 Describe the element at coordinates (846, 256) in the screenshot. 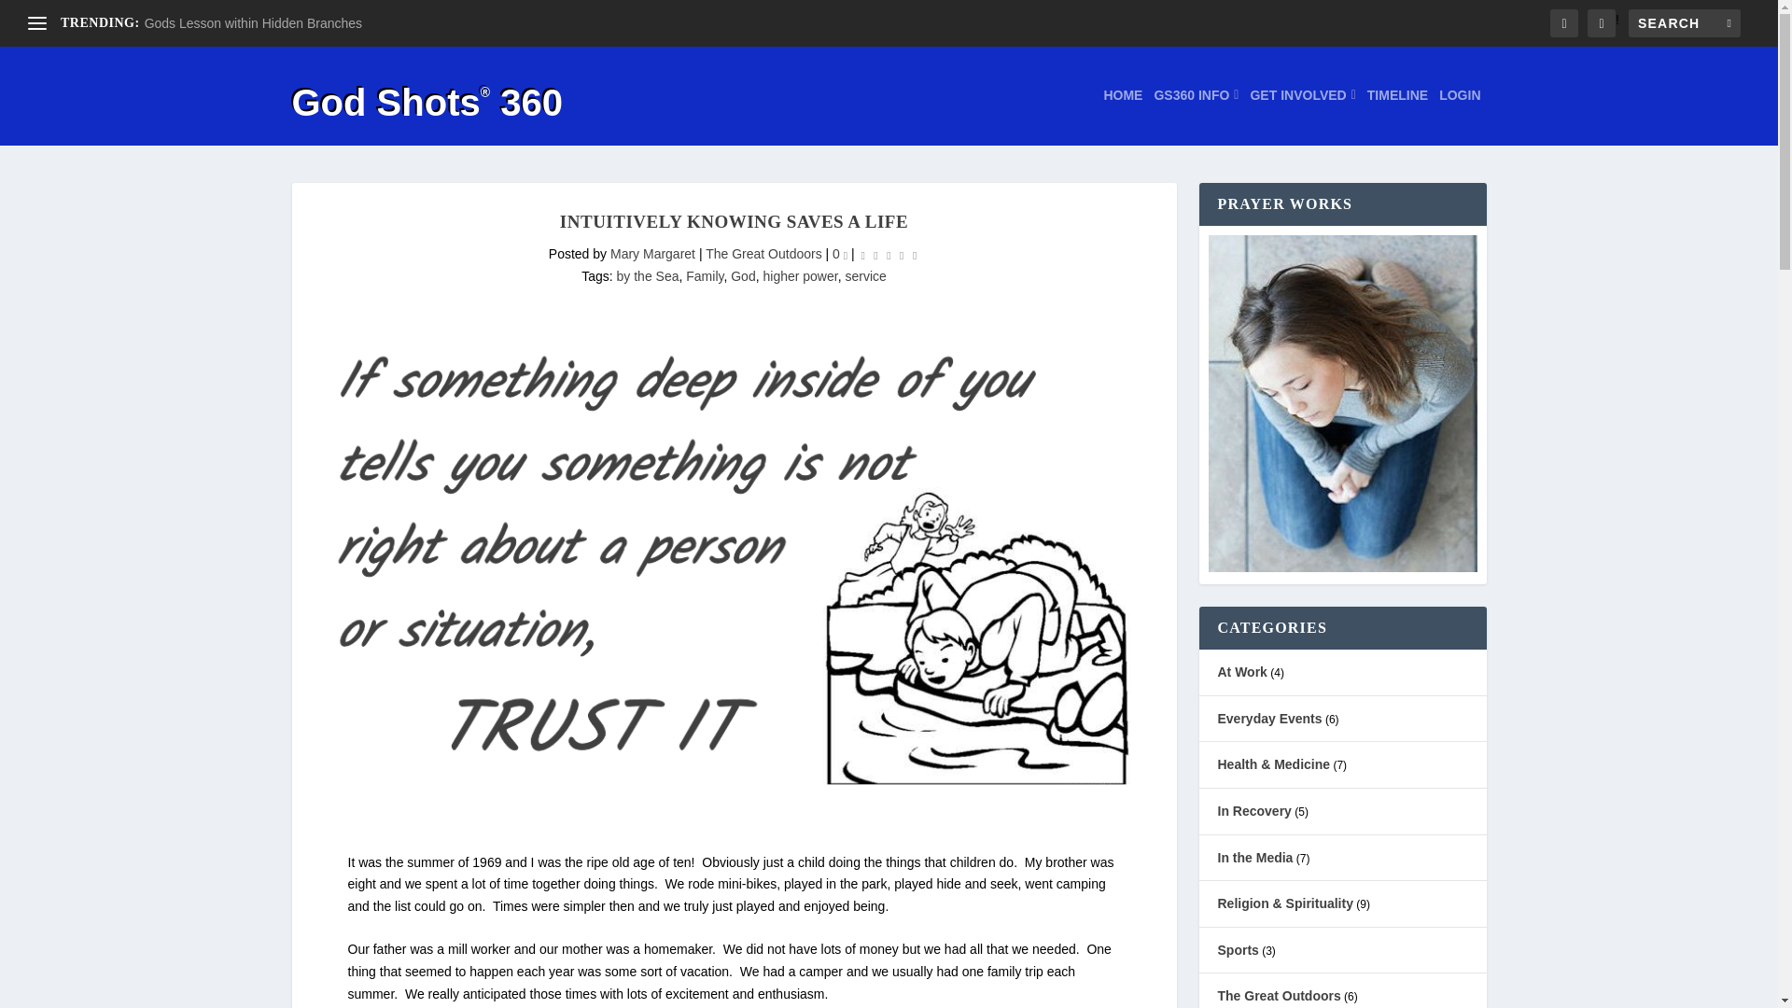

I see `comment count` at that location.